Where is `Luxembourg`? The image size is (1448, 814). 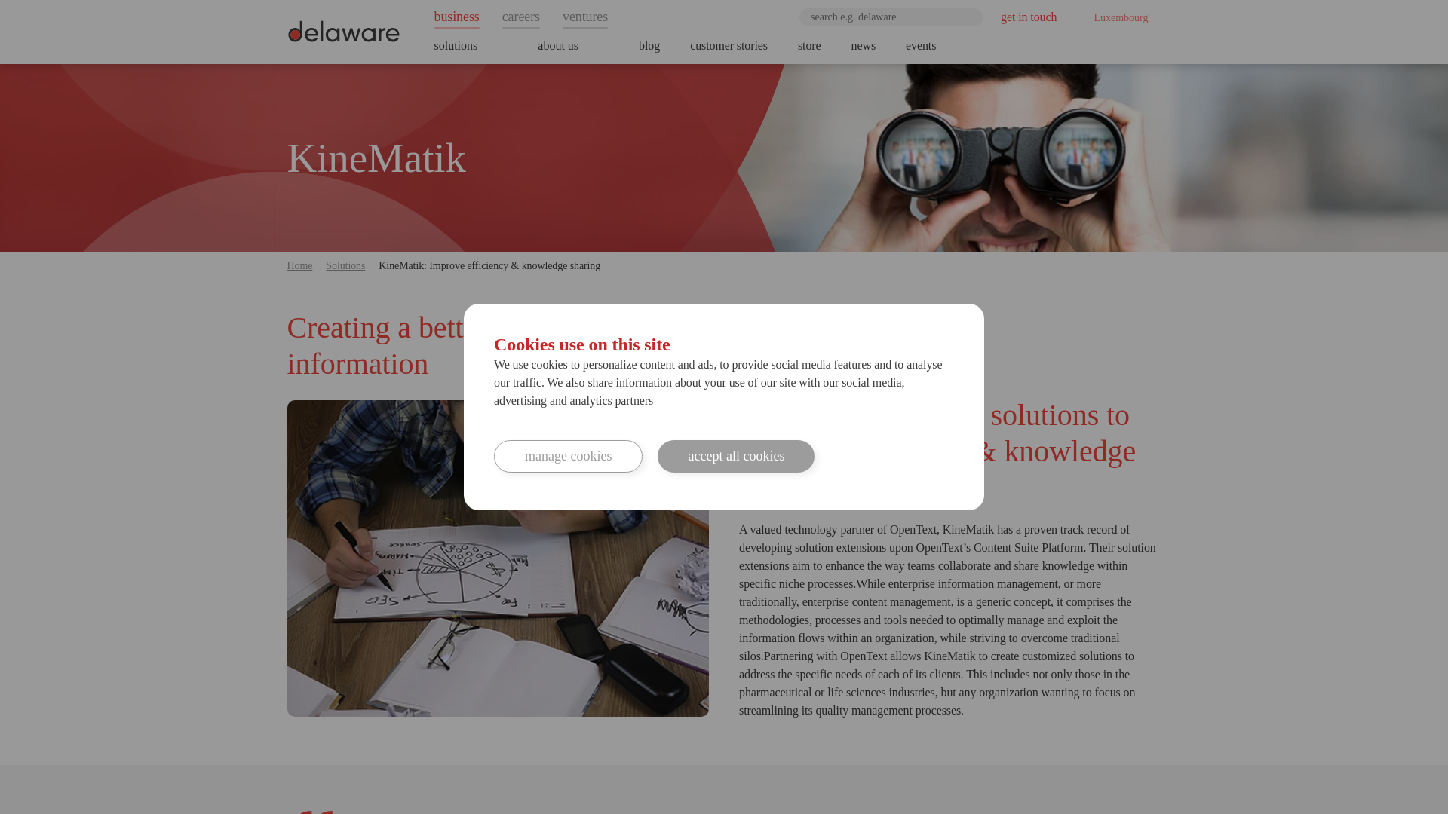
Luxembourg is located at coordinates (1116, 17).